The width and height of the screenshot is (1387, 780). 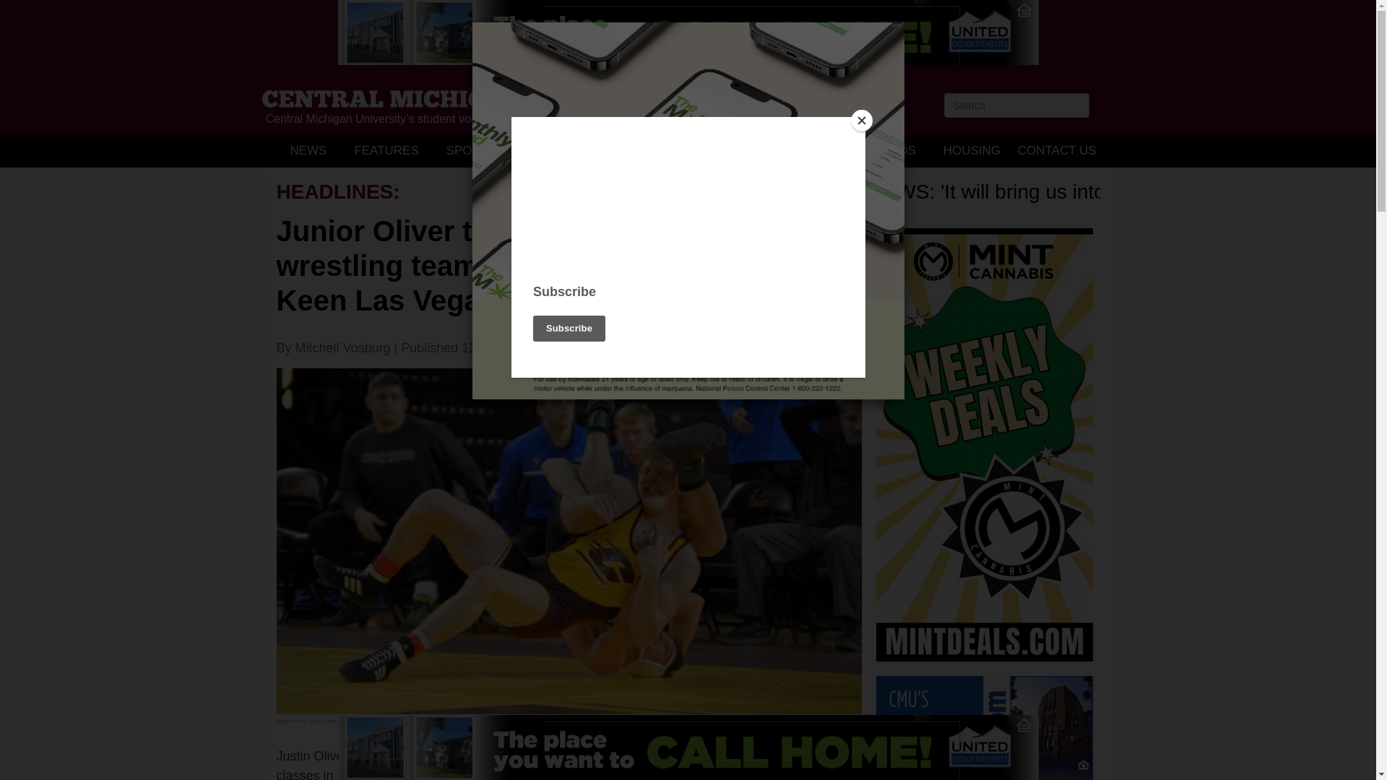 I want to click on OPINION, so click(x=550, y=150).